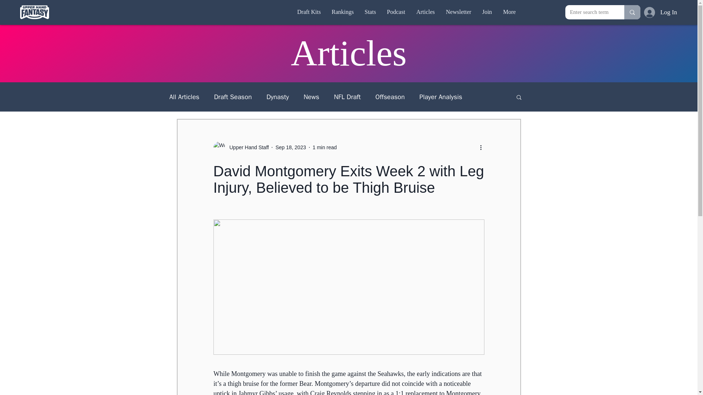  Describe the element at coordinates (278, 97) in the screenshot. I see `Dynasty` at that location.